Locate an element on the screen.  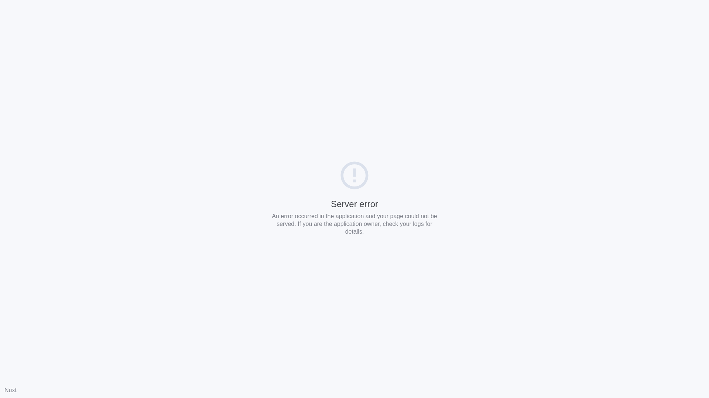
Nuxt is located at coordinates (10, 390).